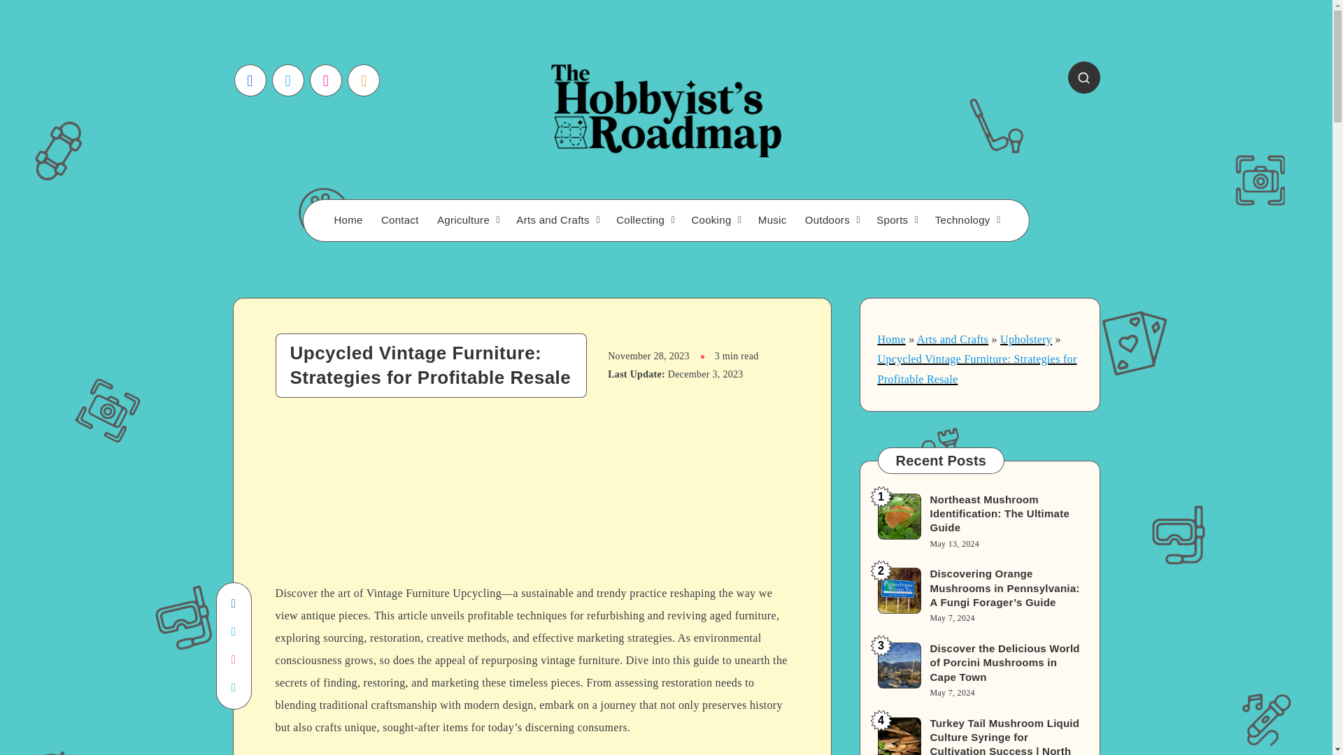  Describe the element at coordinates (348, 220) in the screenshot. I see `Home` at that location.